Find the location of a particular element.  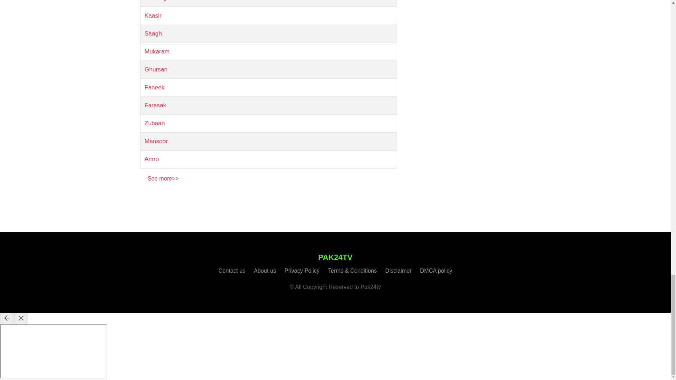

Arzhang is located at coordinates (155, 1).